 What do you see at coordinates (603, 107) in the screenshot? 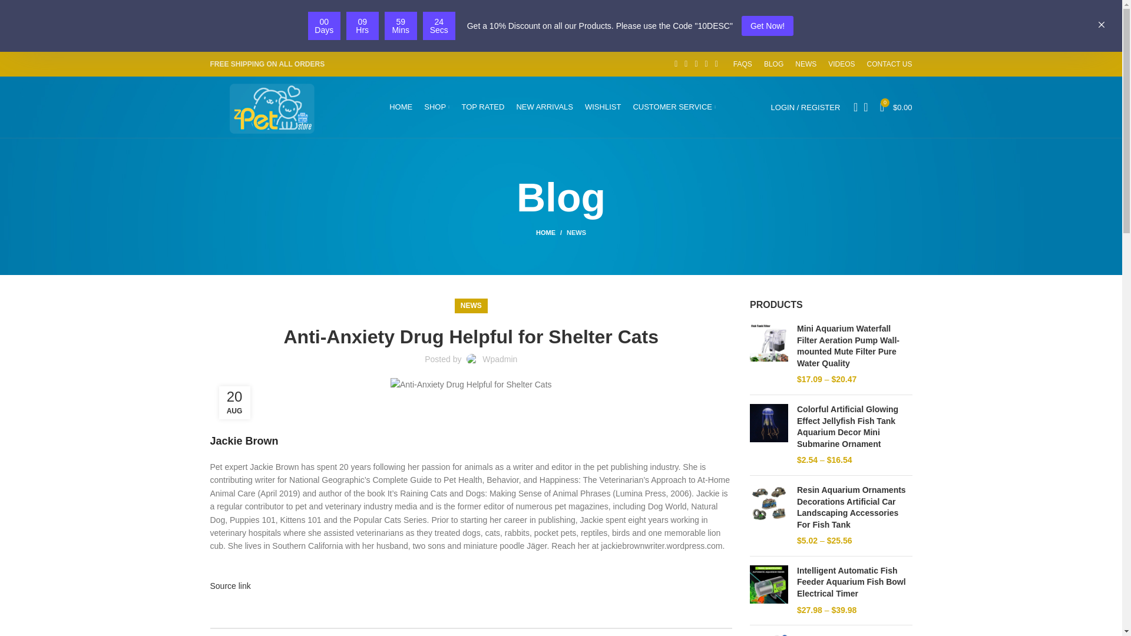
I see `WISHLIST` at bounding box center [603, 107].